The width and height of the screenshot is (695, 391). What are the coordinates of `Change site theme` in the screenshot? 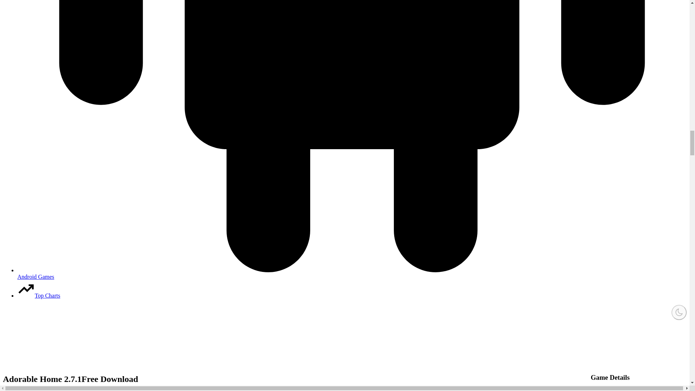 It's located at (679, 312).